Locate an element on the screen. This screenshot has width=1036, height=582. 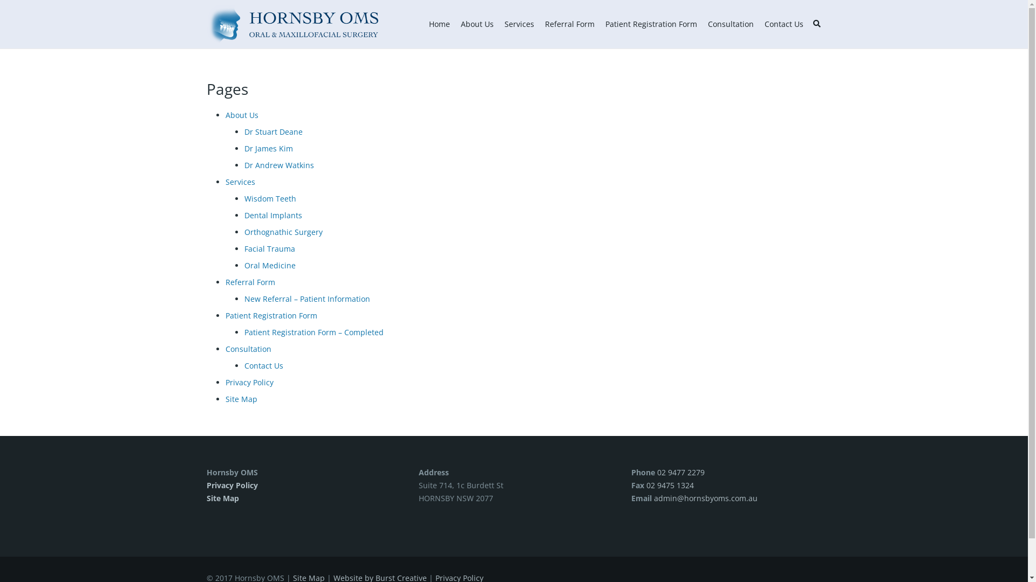
Services is located at coordinates (519, 24).